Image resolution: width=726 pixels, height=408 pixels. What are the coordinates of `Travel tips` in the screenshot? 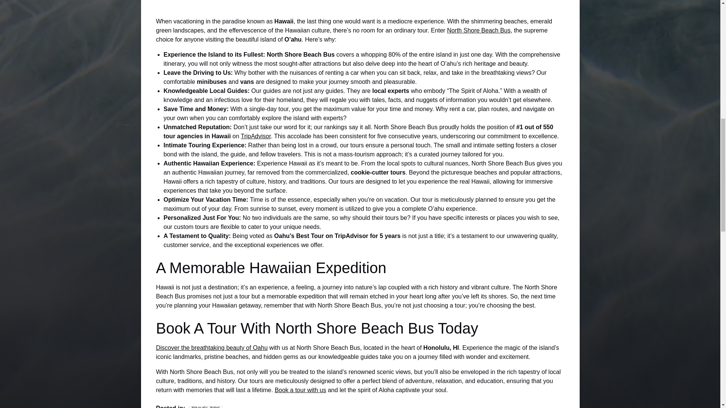 It's located at (205, 407).